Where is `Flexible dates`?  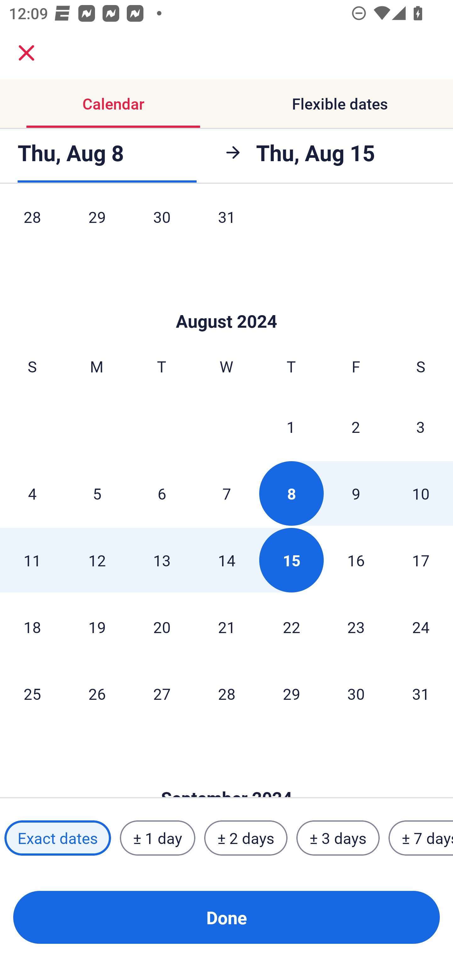 Flexible dates is located at coordinates (340, 104).